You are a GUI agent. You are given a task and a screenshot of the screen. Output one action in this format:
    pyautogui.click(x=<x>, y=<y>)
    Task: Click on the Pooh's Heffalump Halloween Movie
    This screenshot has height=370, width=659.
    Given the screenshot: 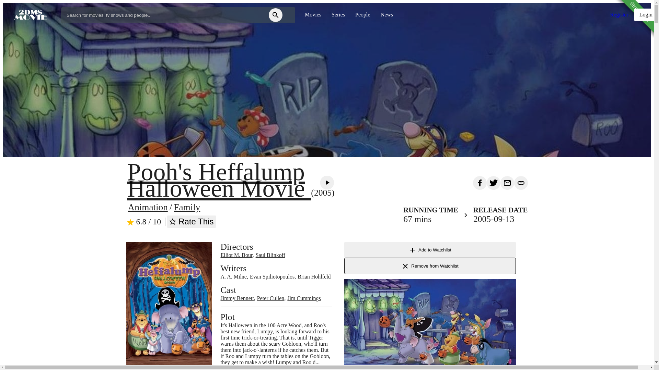 What is the action you would take?
    pyautogui.click(x=219, y=180)
    